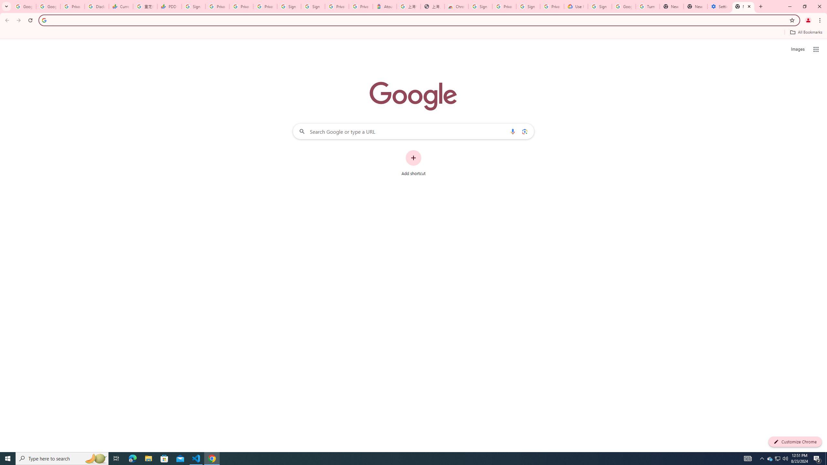 This screenshot has height=465, width=827. Describe the element at coordinates (120, 6) in the screenshot. I see `Currencies - Google Finance` at that location.